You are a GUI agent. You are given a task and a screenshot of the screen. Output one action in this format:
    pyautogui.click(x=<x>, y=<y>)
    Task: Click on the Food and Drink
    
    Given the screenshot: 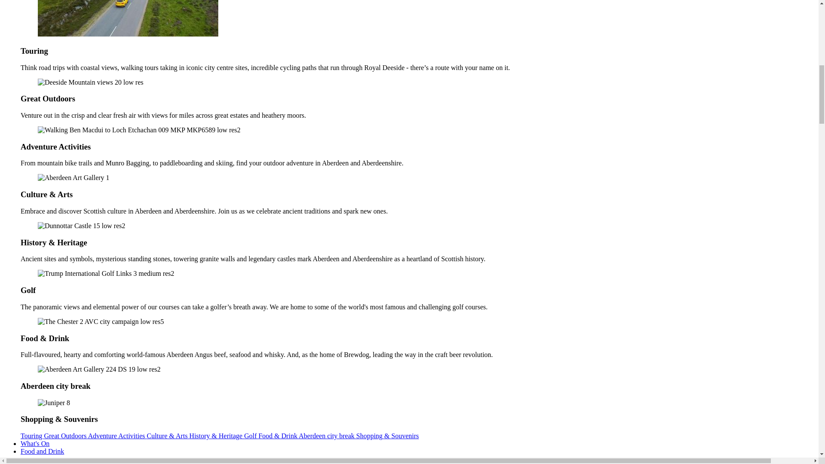 What is the action you would take?
    pyautogui.click(x=42, y=451)
    